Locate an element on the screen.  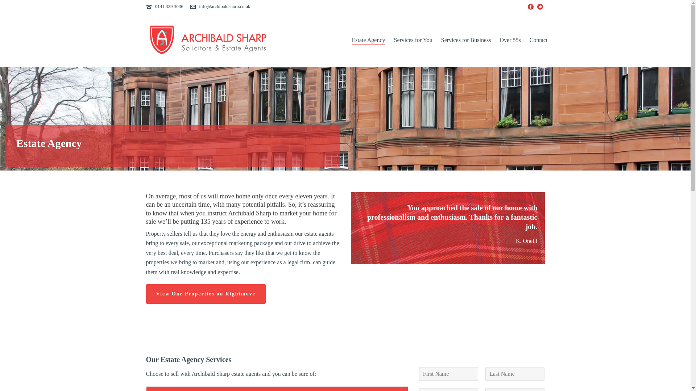
Services for Business is located at coordinates (466, 40).